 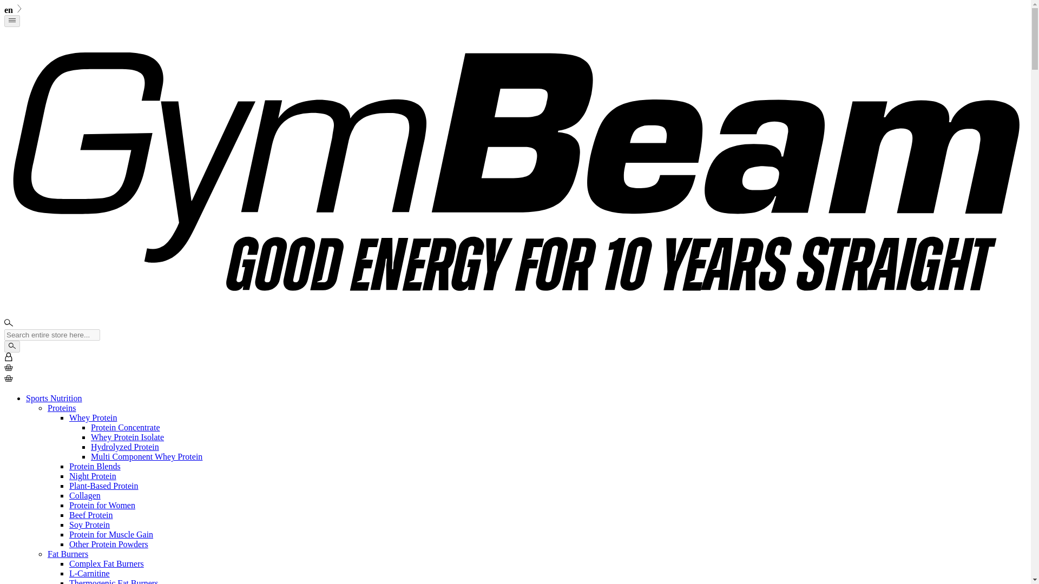 I want to click on Protein Blends, so click(x=95, y=466).